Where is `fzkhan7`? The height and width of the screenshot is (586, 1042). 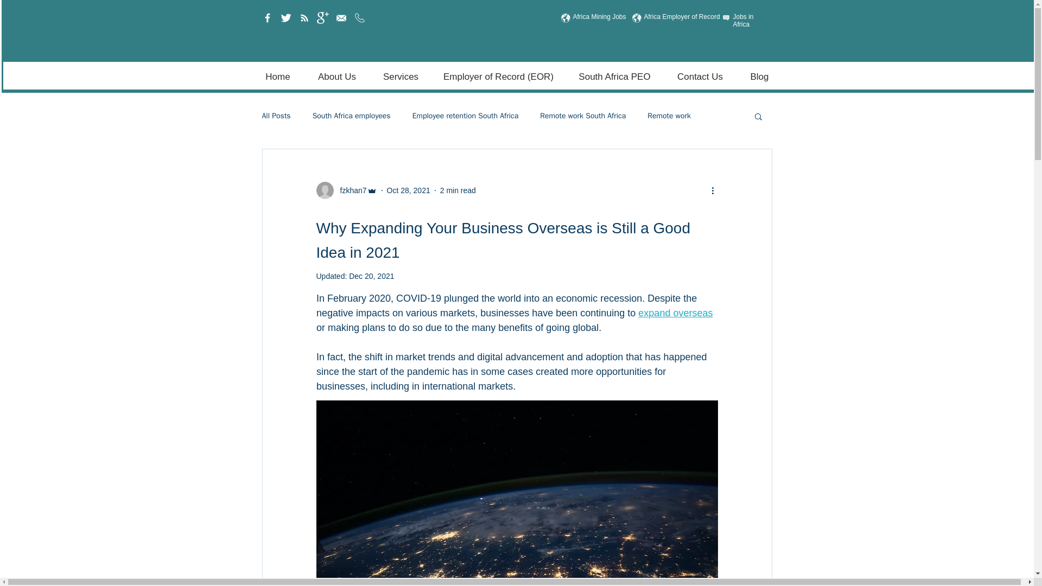
fzkhan7 is located at coordinates (350, 190).